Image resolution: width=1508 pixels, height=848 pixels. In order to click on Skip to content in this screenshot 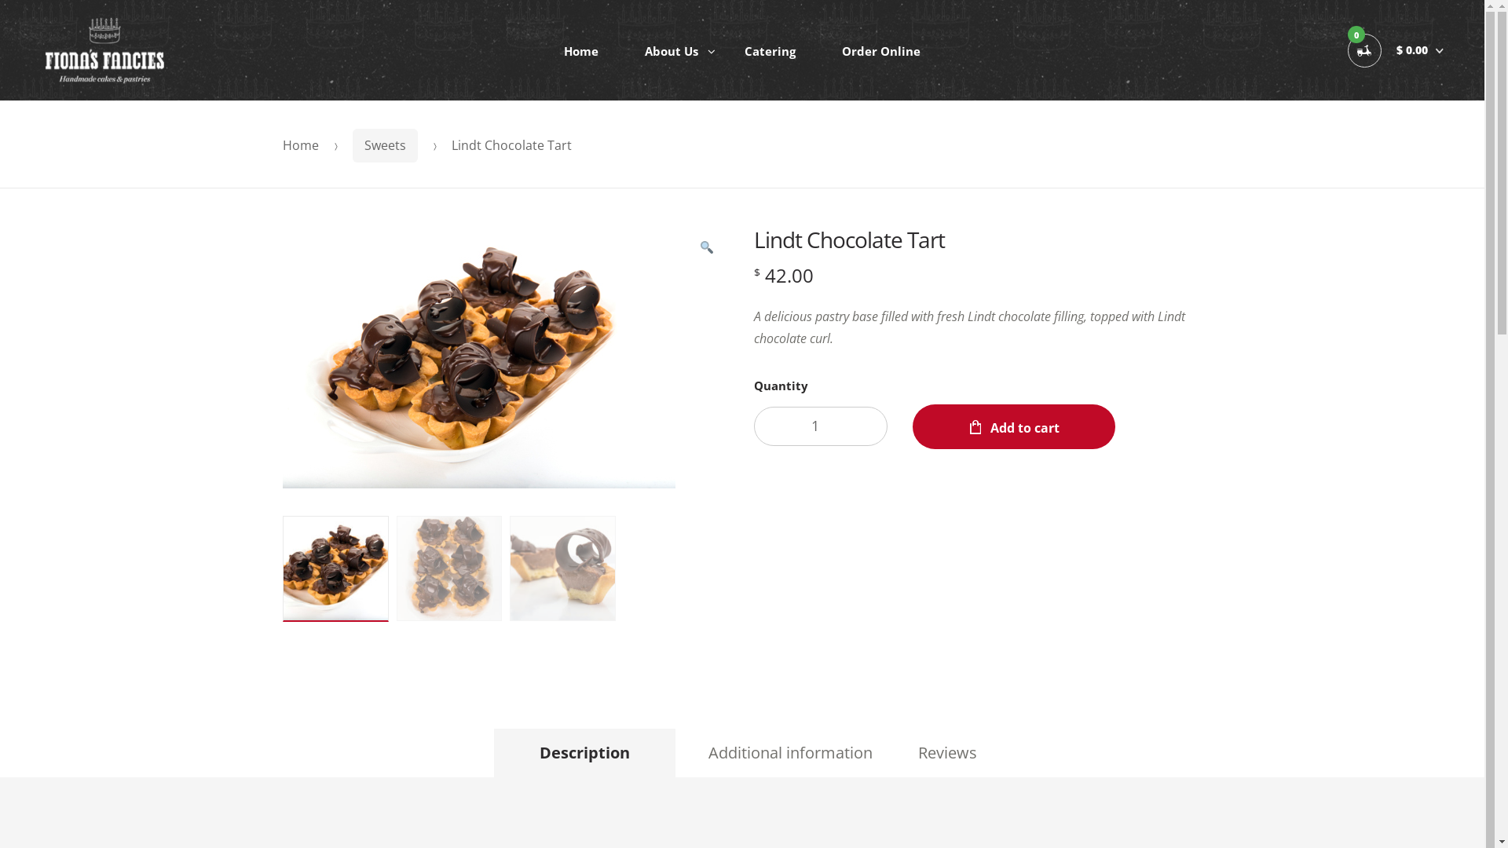, I will do `click(86, 50)`.